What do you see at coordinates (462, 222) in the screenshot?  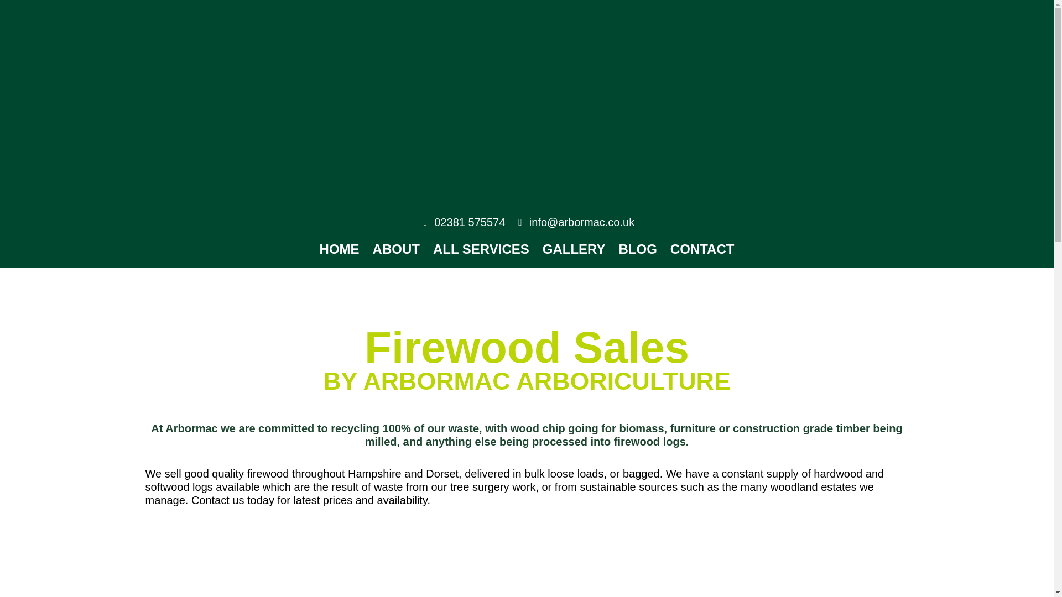 I see `02381 575574` at bounding box center [462, 222].